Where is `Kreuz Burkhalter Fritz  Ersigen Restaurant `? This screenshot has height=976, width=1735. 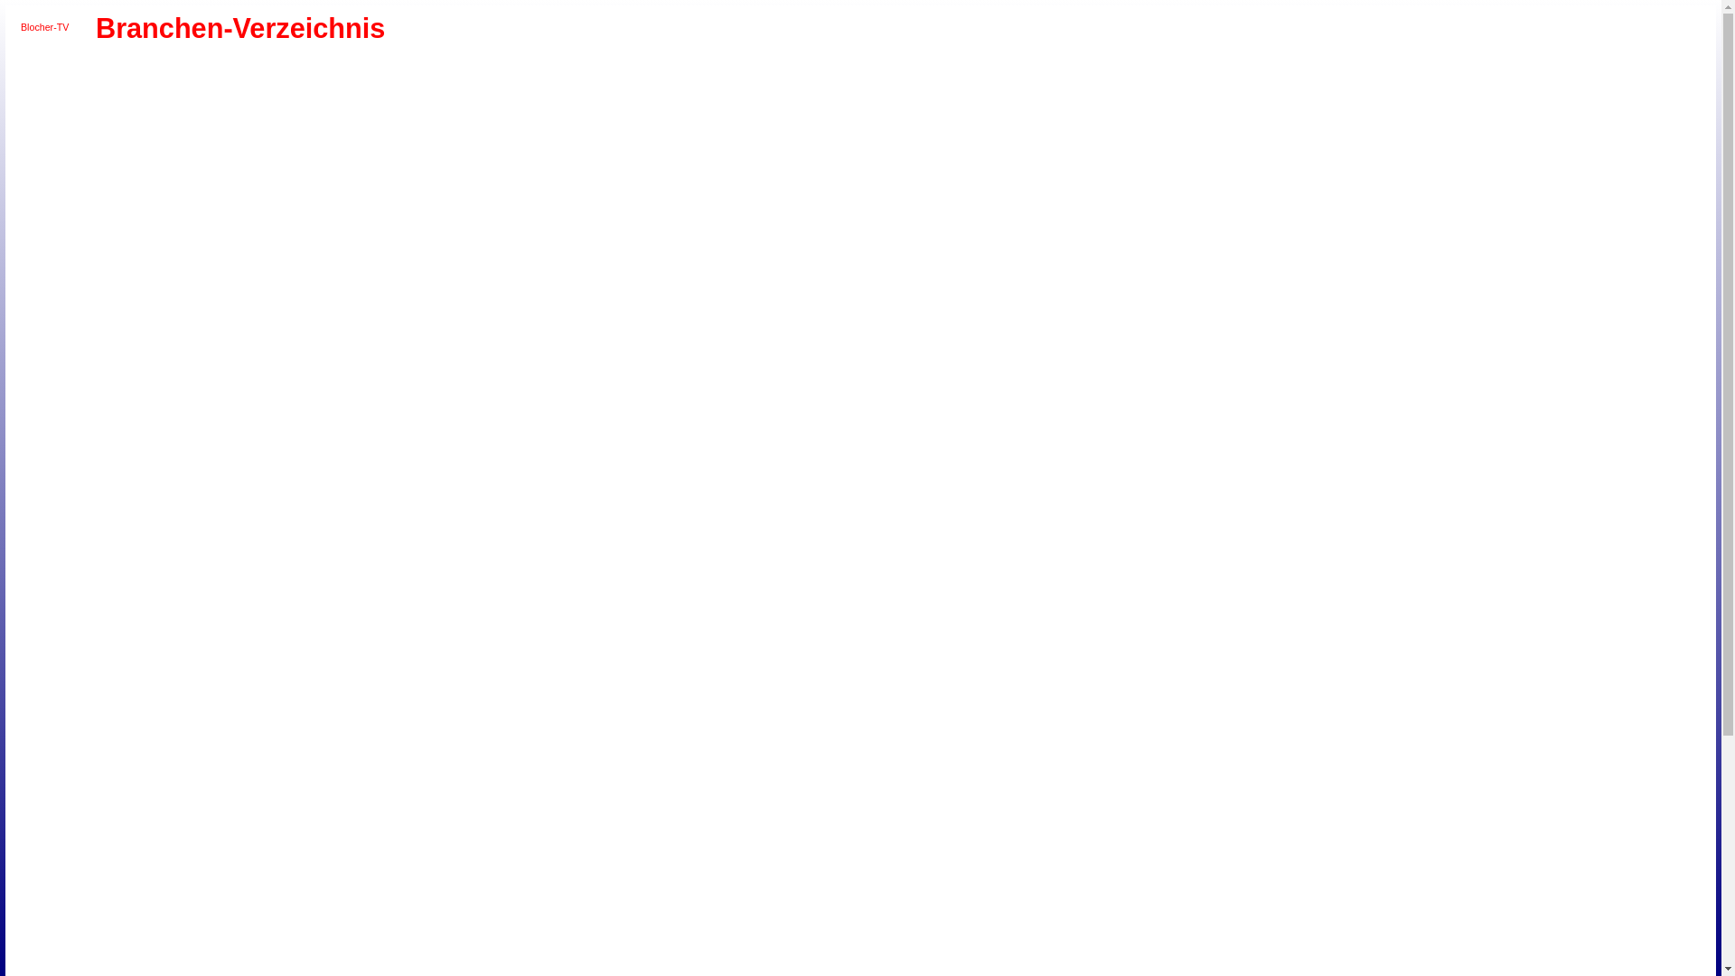
Kreuz Burkhalter Fritz  Ersigen Restaurant  is located at coordinates (337, 509).